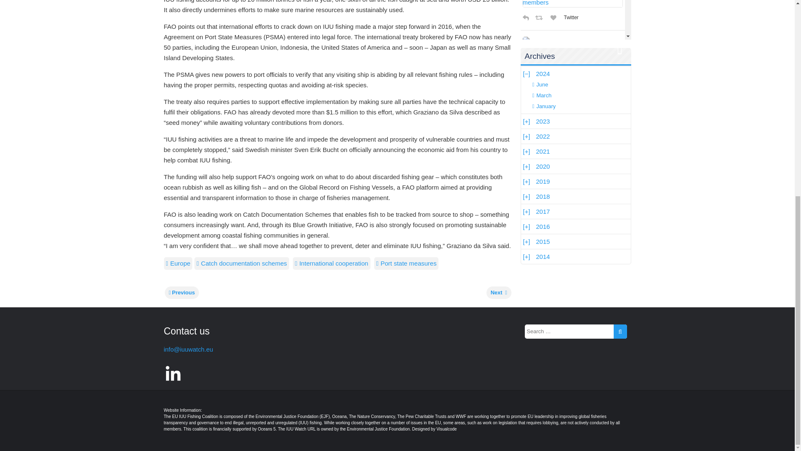 The image size is (801, 451). What do you see at coordinates (499, 292) in the screenshot?
I see `Next` at bounding box center [499, 292].